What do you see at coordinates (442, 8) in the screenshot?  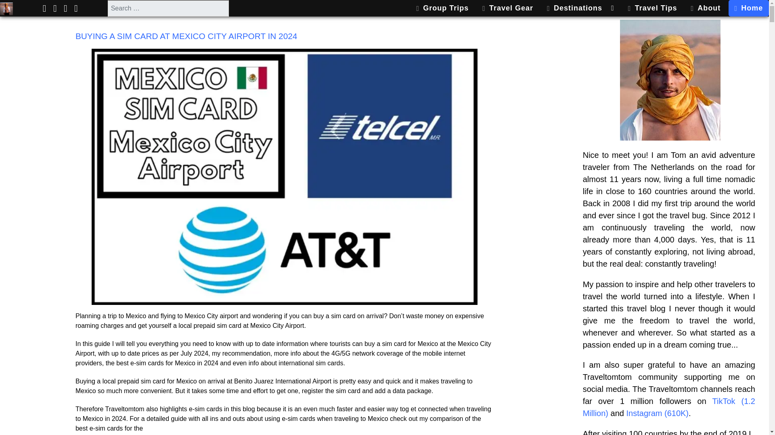 I see `Group Trips` at bounding box center [442, 8].